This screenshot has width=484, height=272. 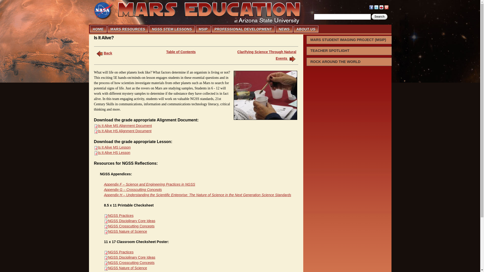 What do you see at coordinates (243, 29) in the screenshot?
I see `PROFESSIONAL DEVELOPMENT` at bounding box center [243, 29].